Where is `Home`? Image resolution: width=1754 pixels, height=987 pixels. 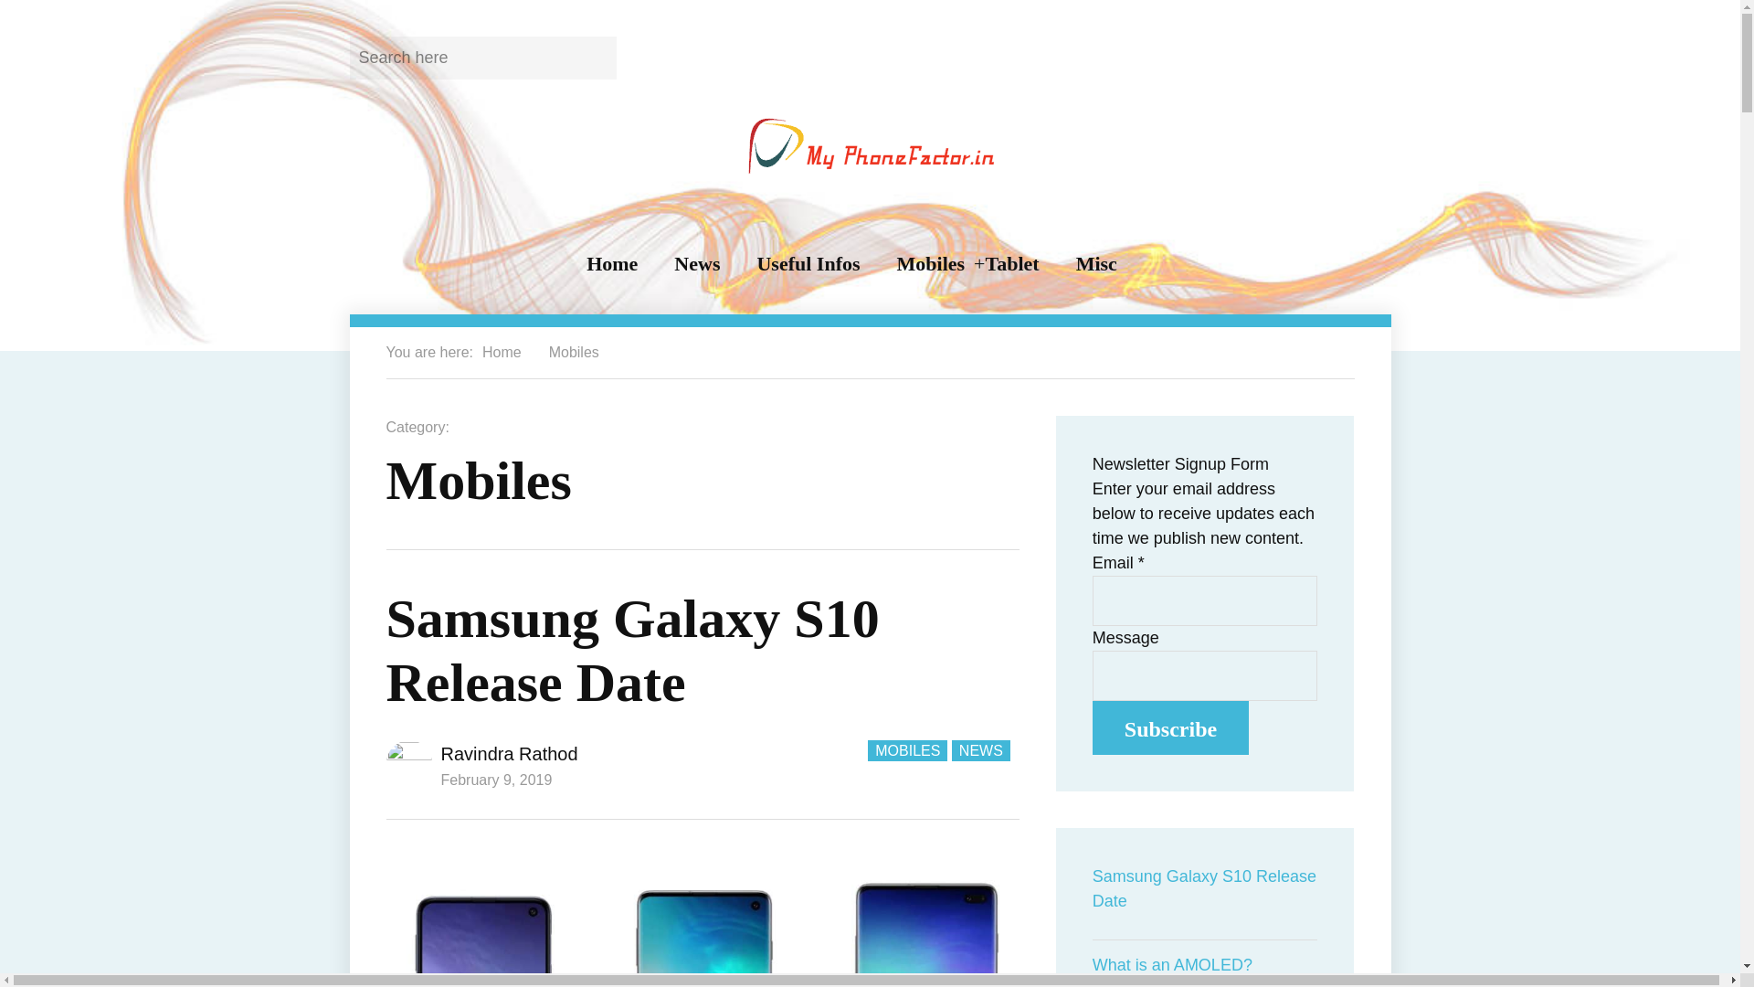
Home is located at coordinates (612, 264).